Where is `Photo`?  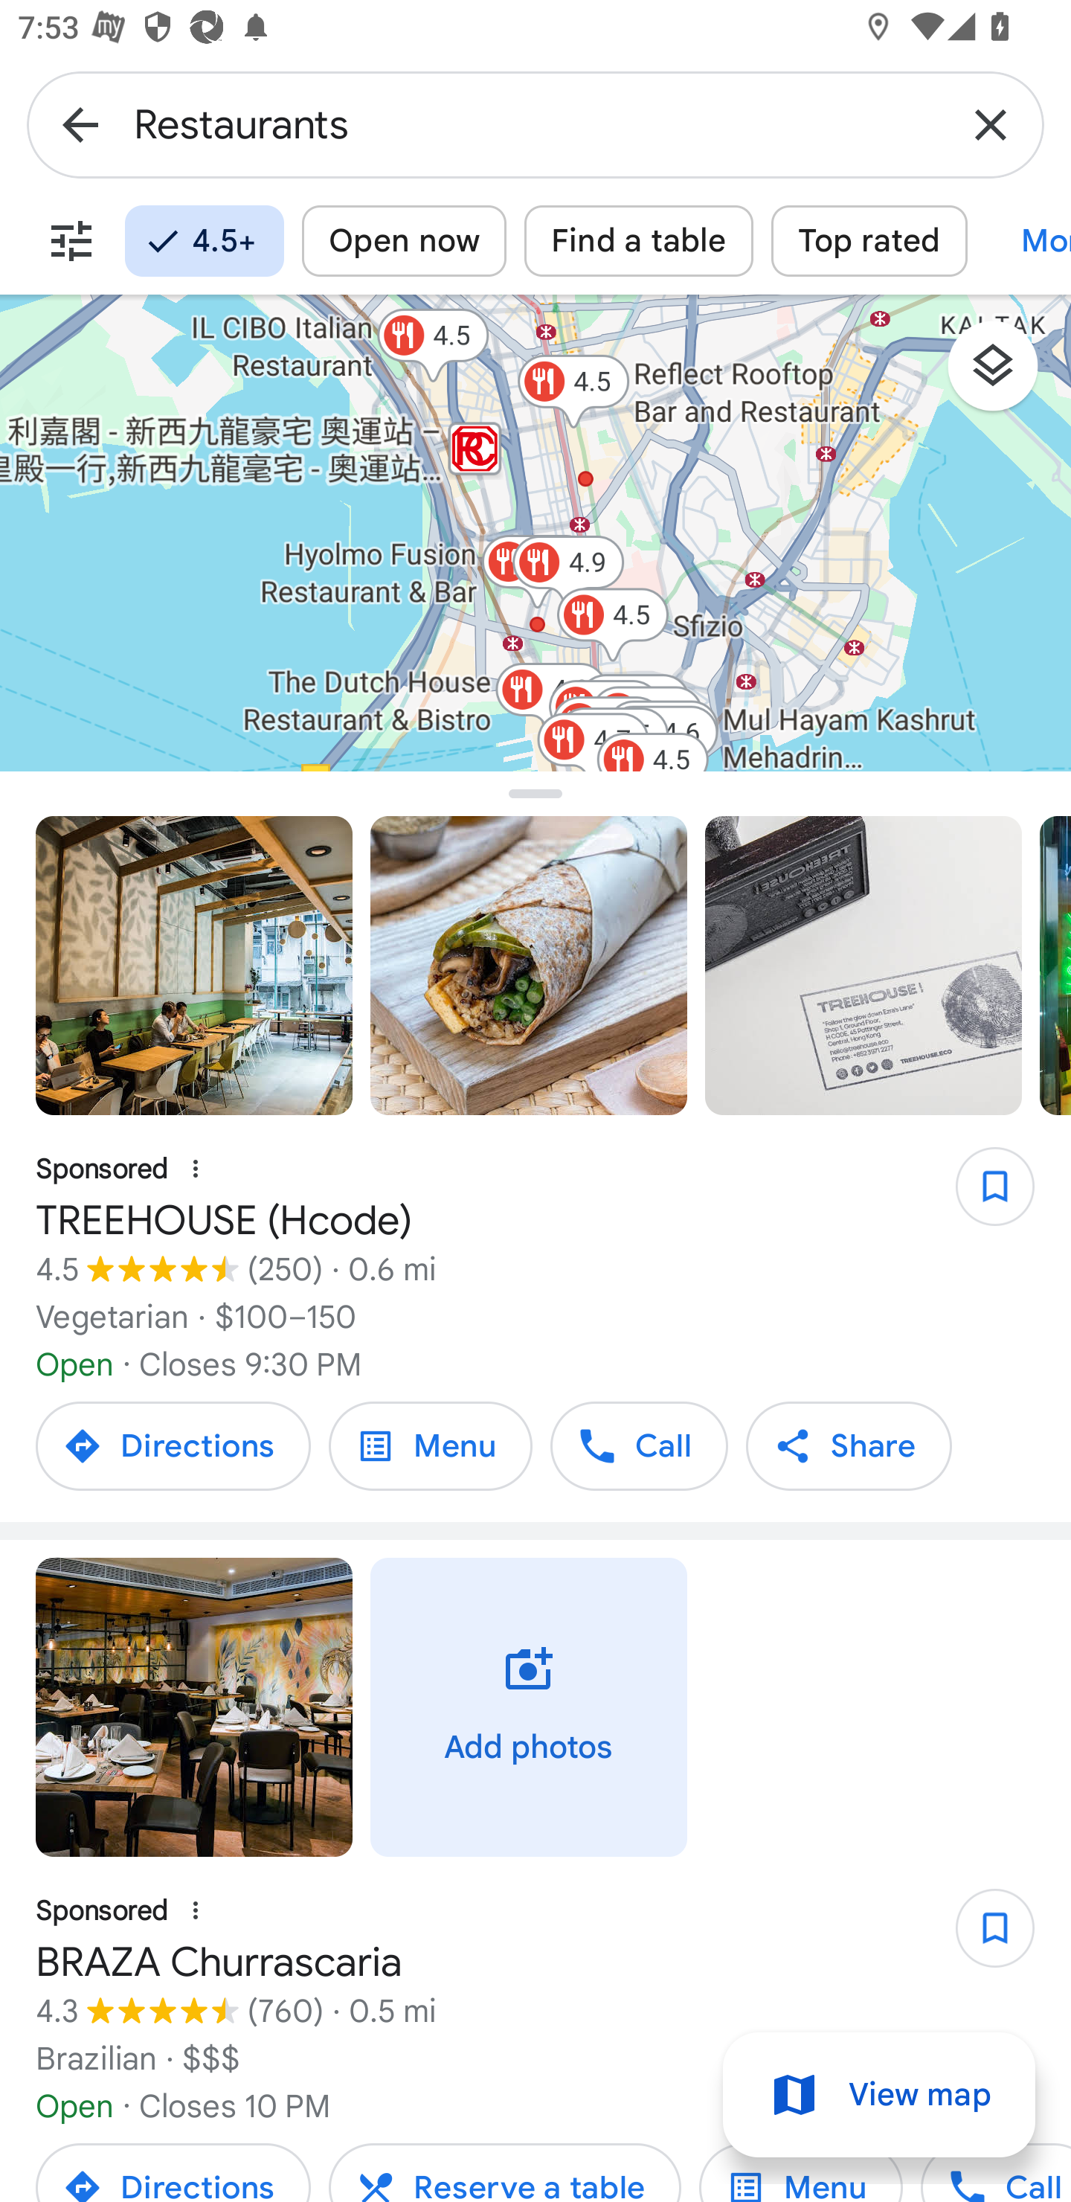 Photo is located at coordinates (863, 966).